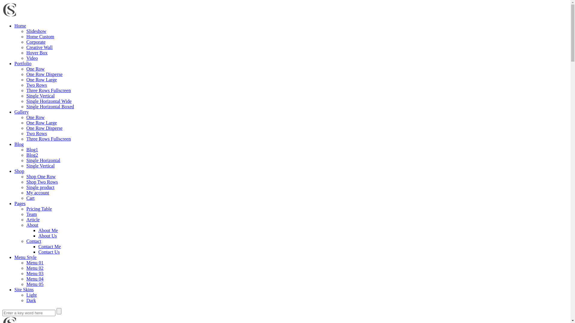 The height and width of the screenshot is (323, 575). Describe the element at coordinates (31, 295) in the screenshot. I see `Light` at that location.